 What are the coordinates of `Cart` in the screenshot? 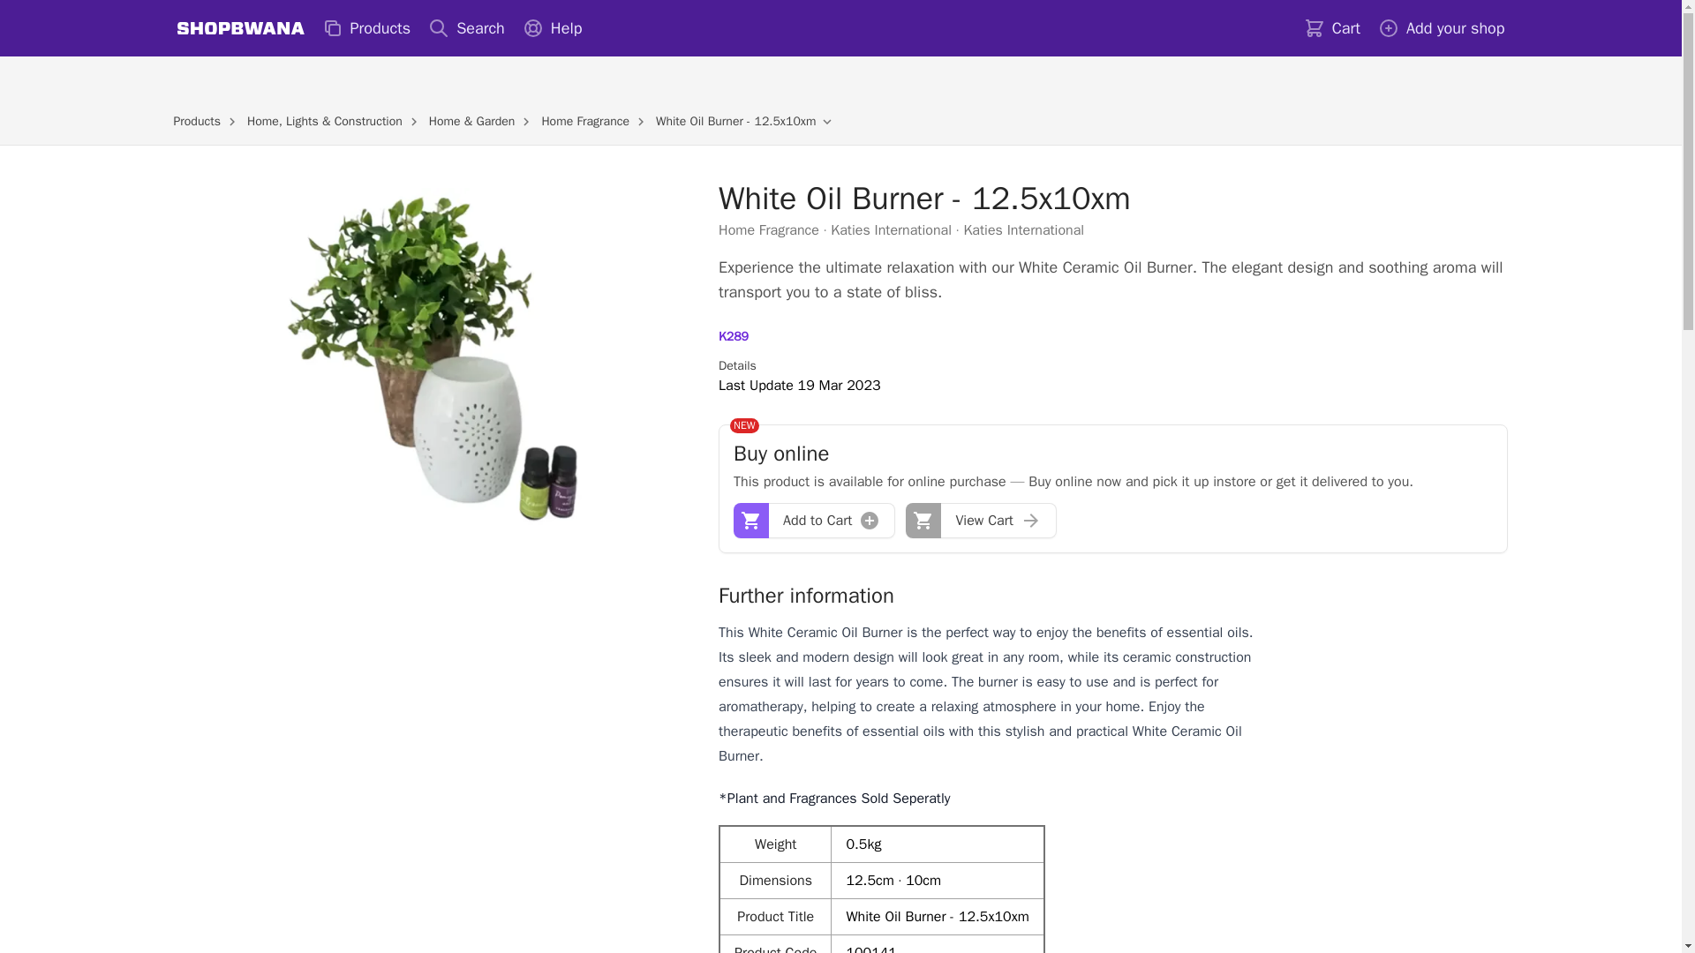 It's located at (1331, 28).